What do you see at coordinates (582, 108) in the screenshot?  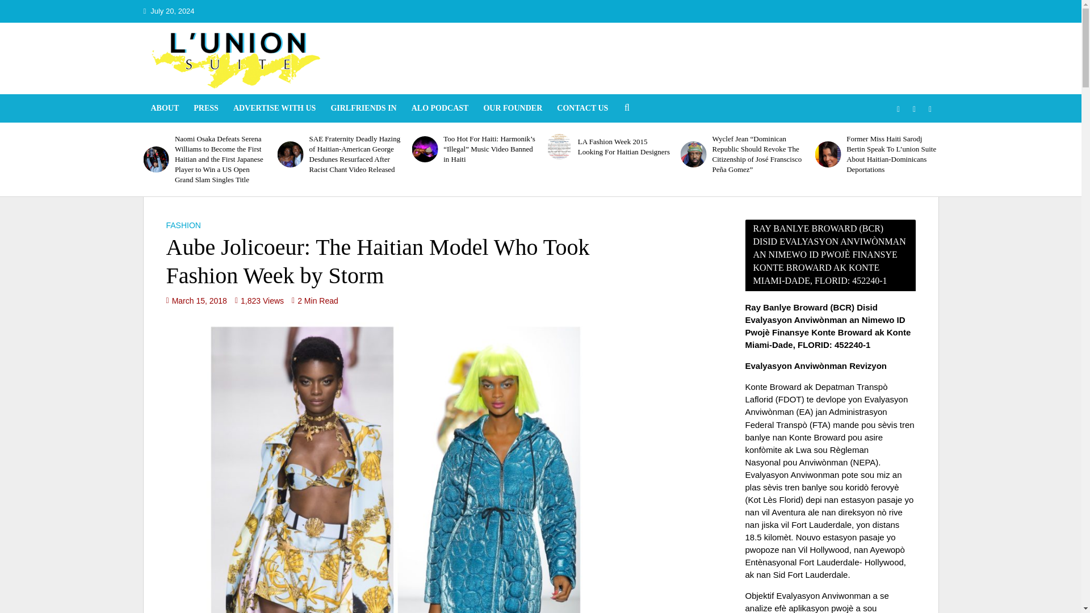 I see `CONTACT US` at bounding box center [582, 108].